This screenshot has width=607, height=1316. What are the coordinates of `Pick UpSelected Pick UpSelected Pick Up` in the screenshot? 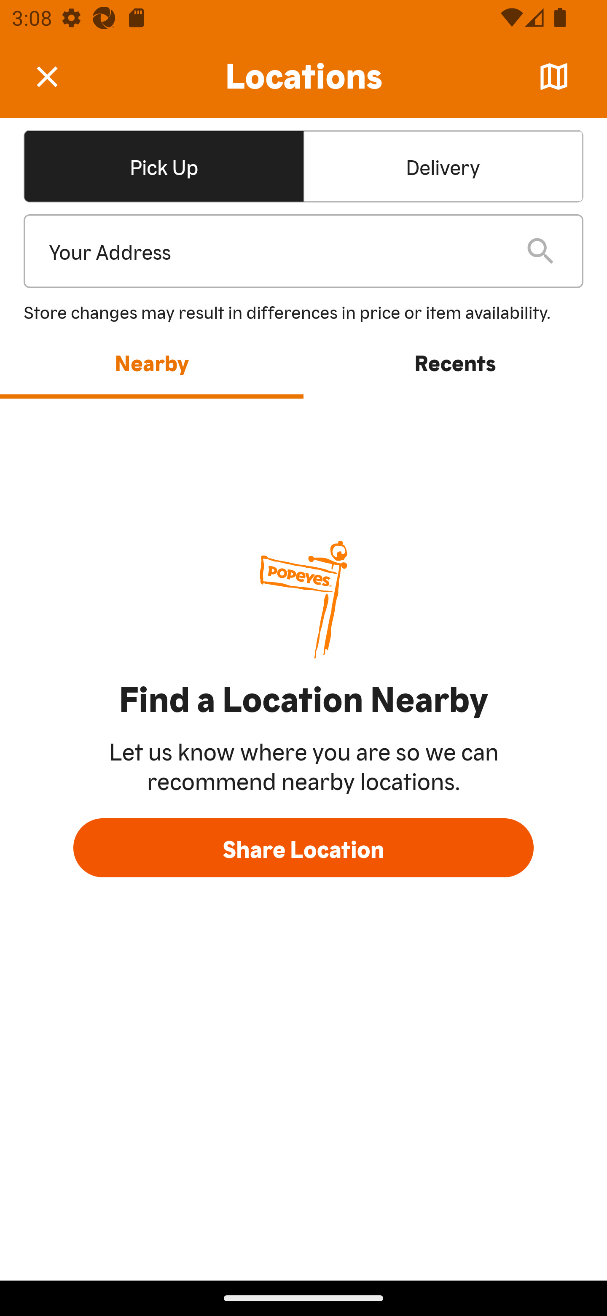 It's located at (164, 165).